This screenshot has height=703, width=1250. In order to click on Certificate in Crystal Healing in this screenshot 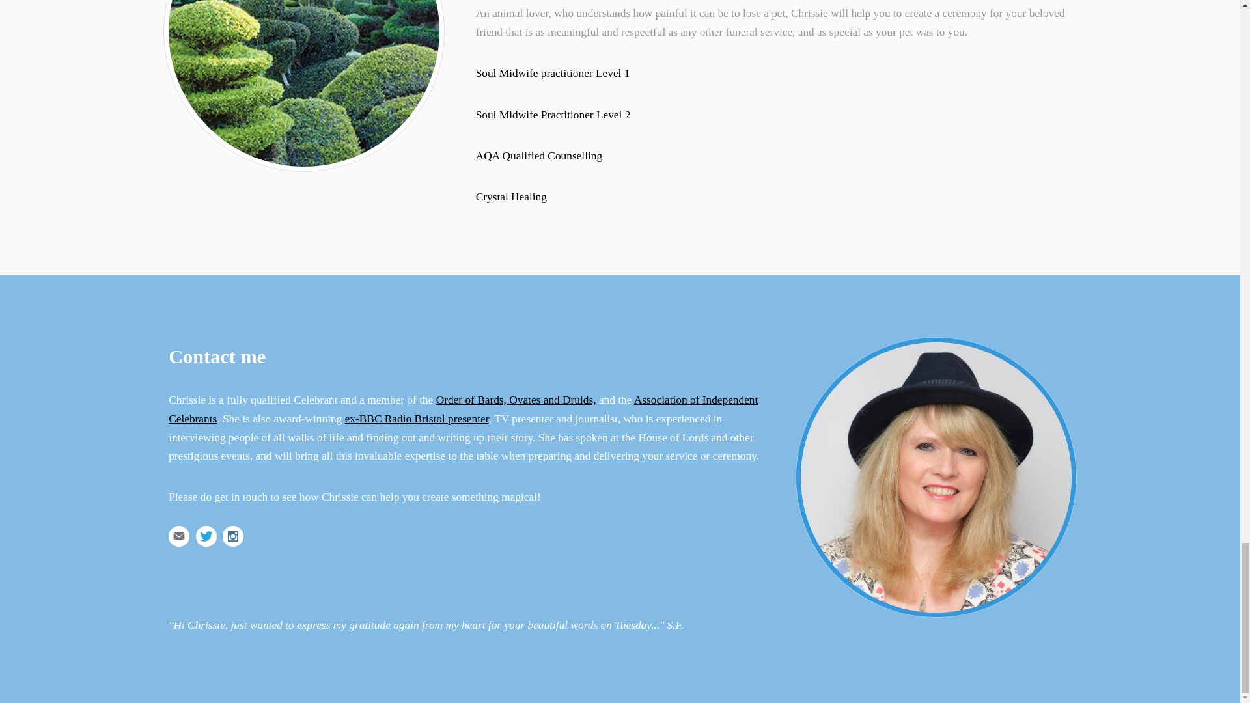, I will do `click(512, 197)`.